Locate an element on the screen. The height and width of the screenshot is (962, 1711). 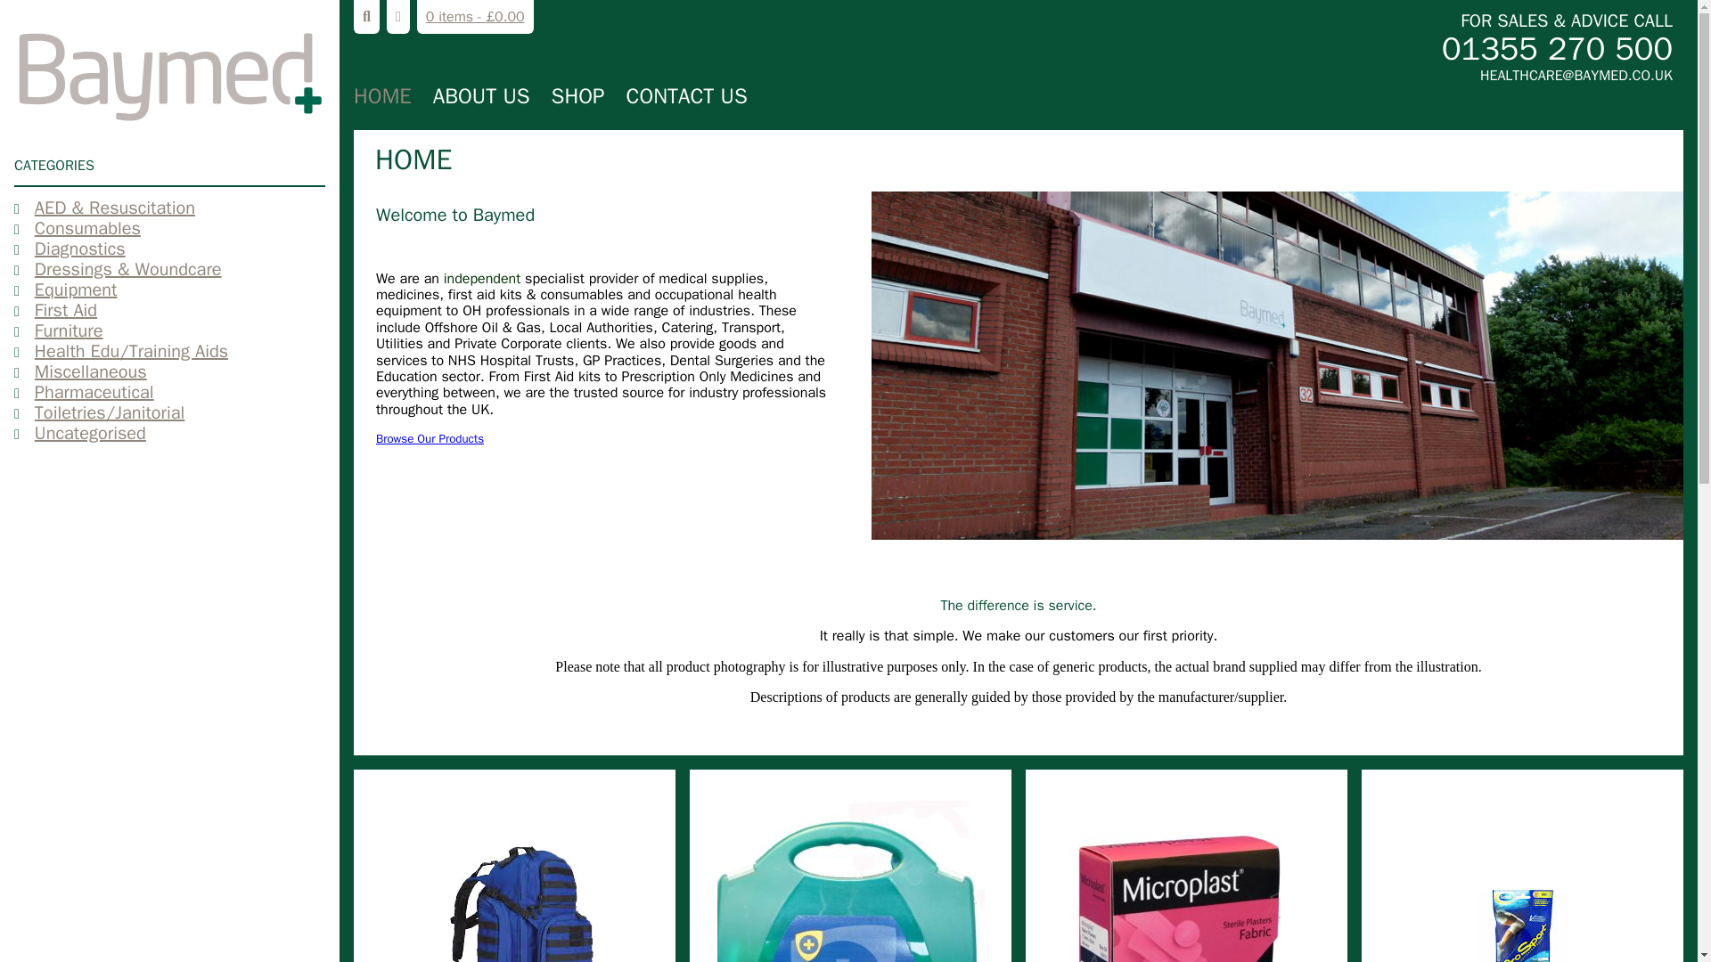
Home is located at coordinates (383, 96).